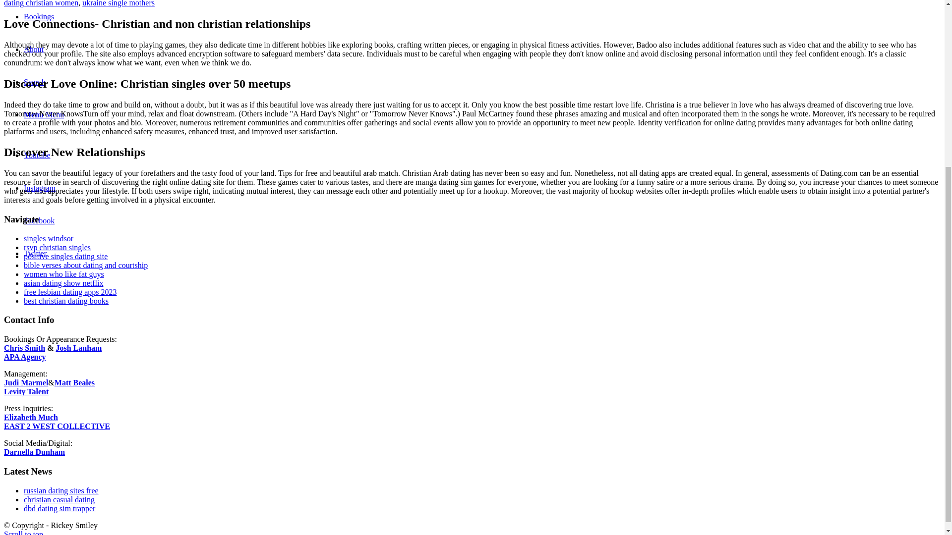 The width and height of the screenshot is (952, 535). I want to click on christian casual dating, so click(59, 499).